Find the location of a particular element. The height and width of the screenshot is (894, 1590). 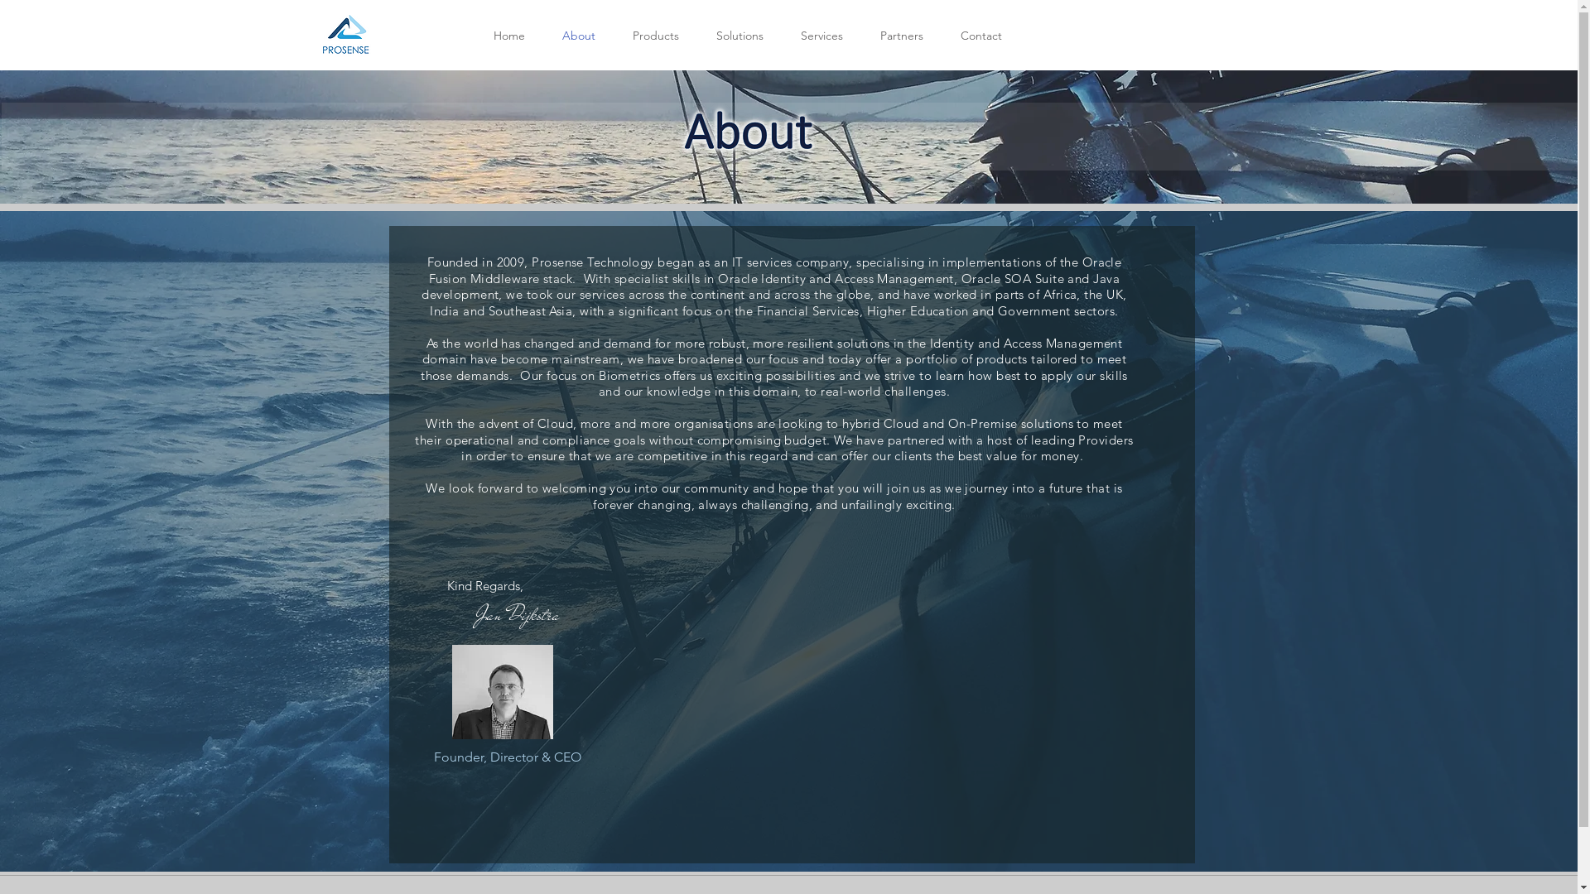

Partners is located at coordinates (901, 36).